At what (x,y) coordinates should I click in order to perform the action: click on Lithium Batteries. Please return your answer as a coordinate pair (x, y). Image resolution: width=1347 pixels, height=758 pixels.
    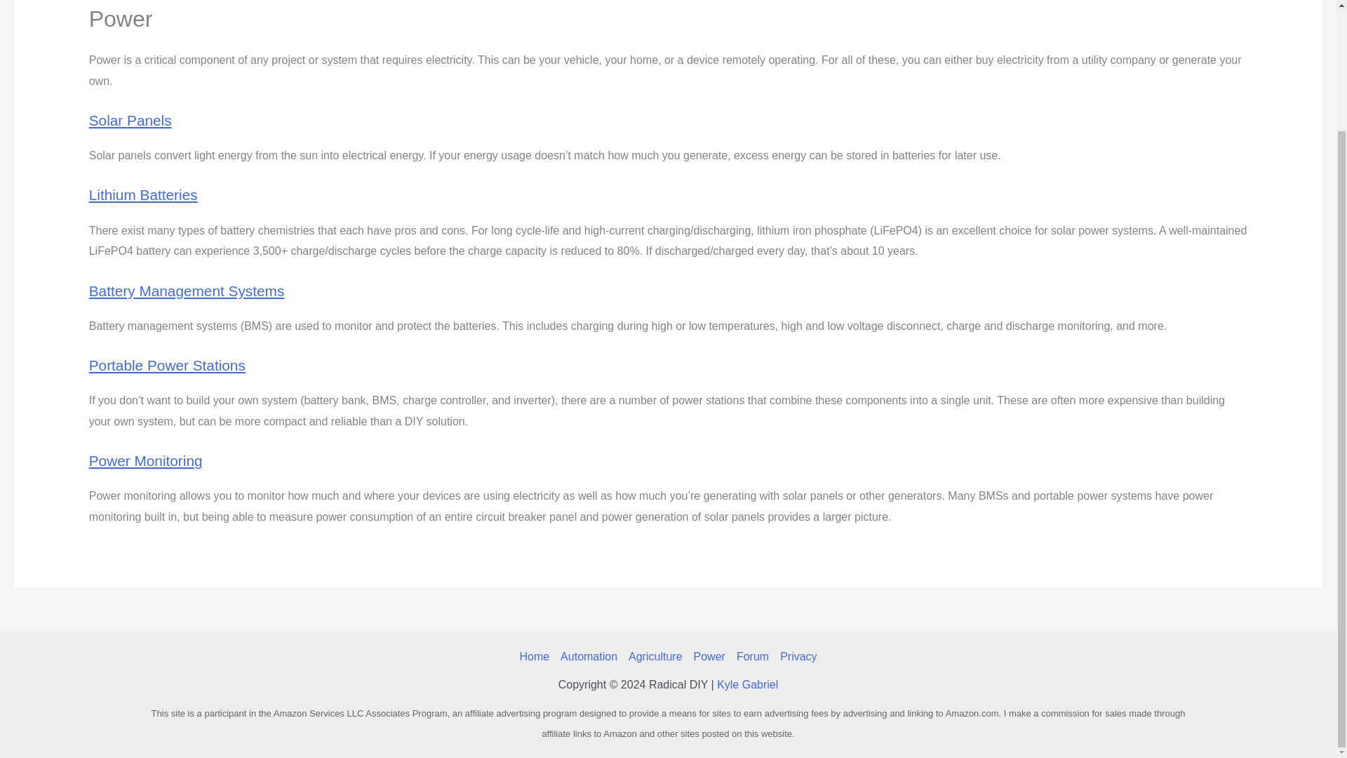
    Looking at the image, I should click on (143, 194).